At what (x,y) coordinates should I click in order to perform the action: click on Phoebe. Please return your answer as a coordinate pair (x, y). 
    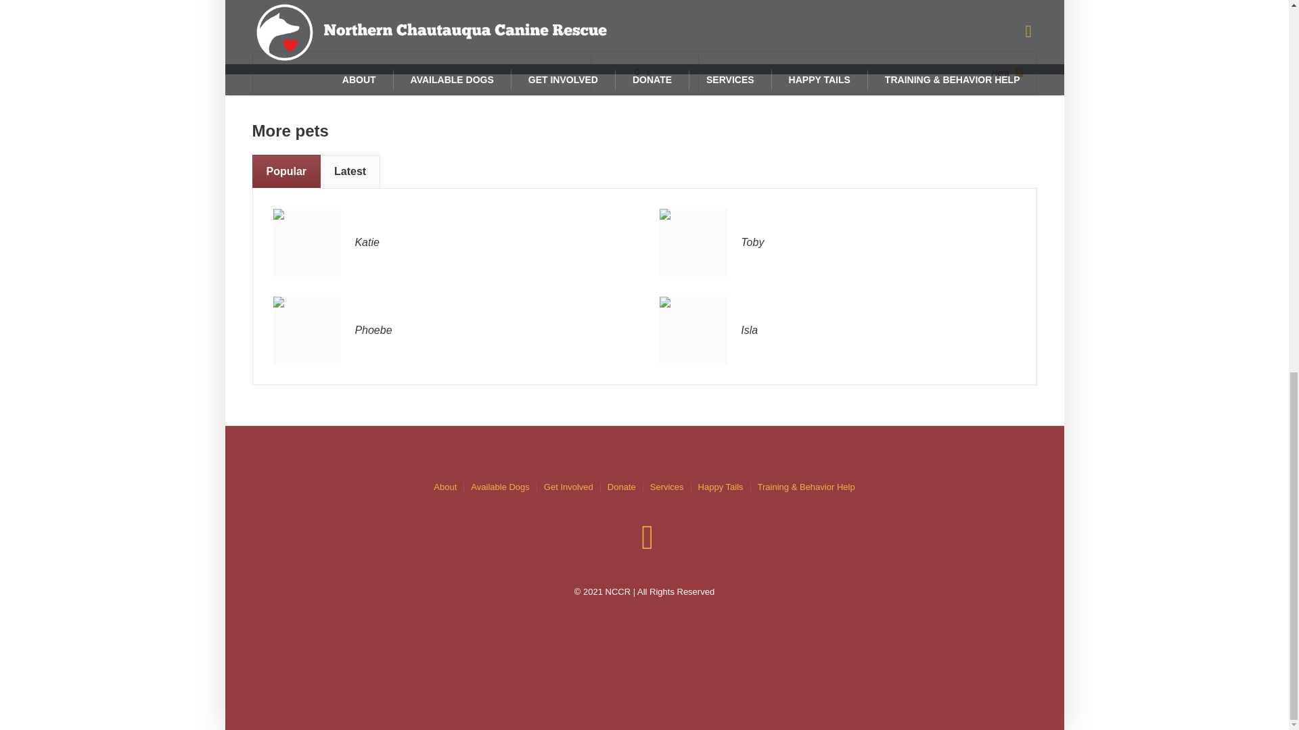
    Looking at the image, I should click on (306, 330).